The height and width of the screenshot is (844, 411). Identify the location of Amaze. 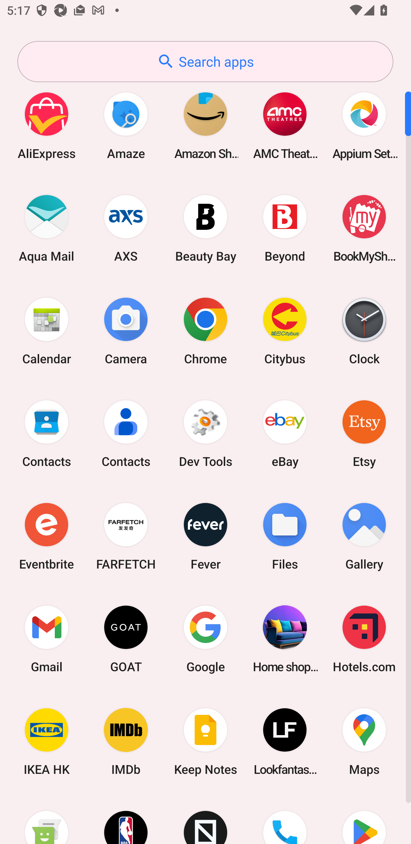
(126, 125).